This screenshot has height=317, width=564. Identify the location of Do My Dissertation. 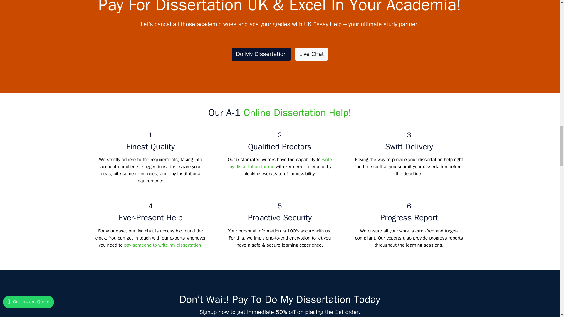
(261, 54).